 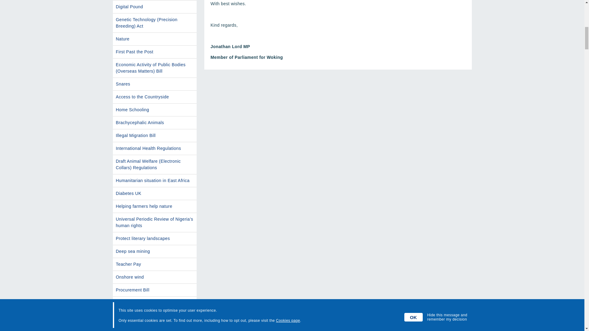 What do you see at coordinates (155, 84) in the screenshot?
I see `Snares` at bounding box center [155, 84].